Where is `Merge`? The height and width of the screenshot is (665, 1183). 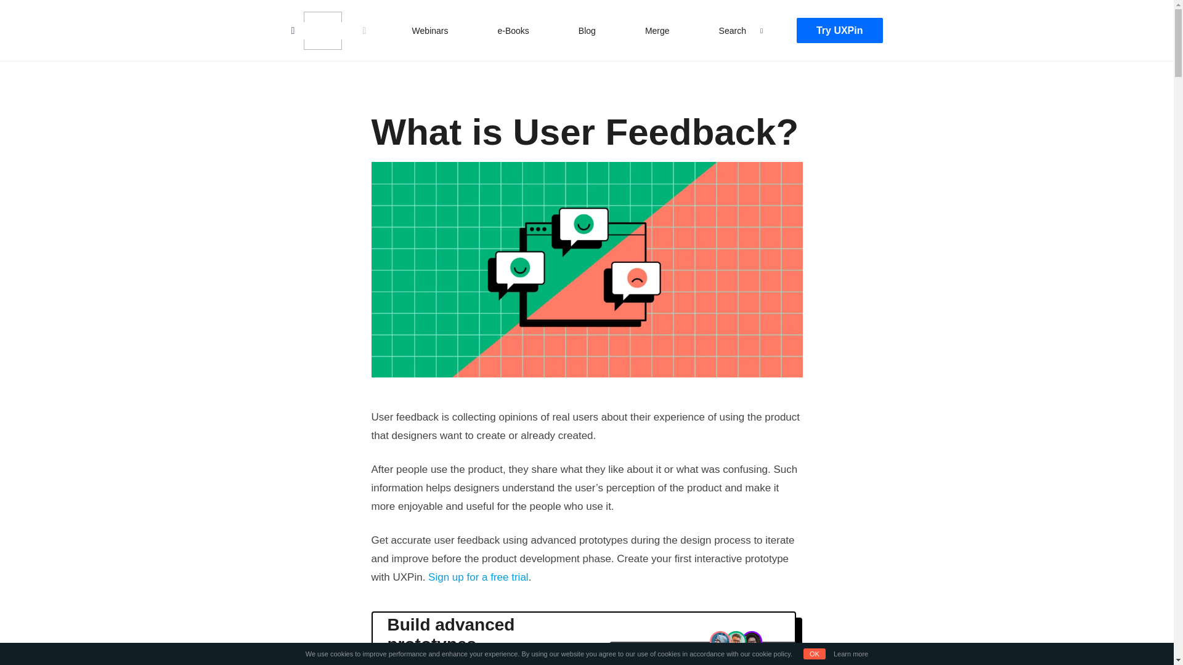 Merge is located at coordinates (657, 30).